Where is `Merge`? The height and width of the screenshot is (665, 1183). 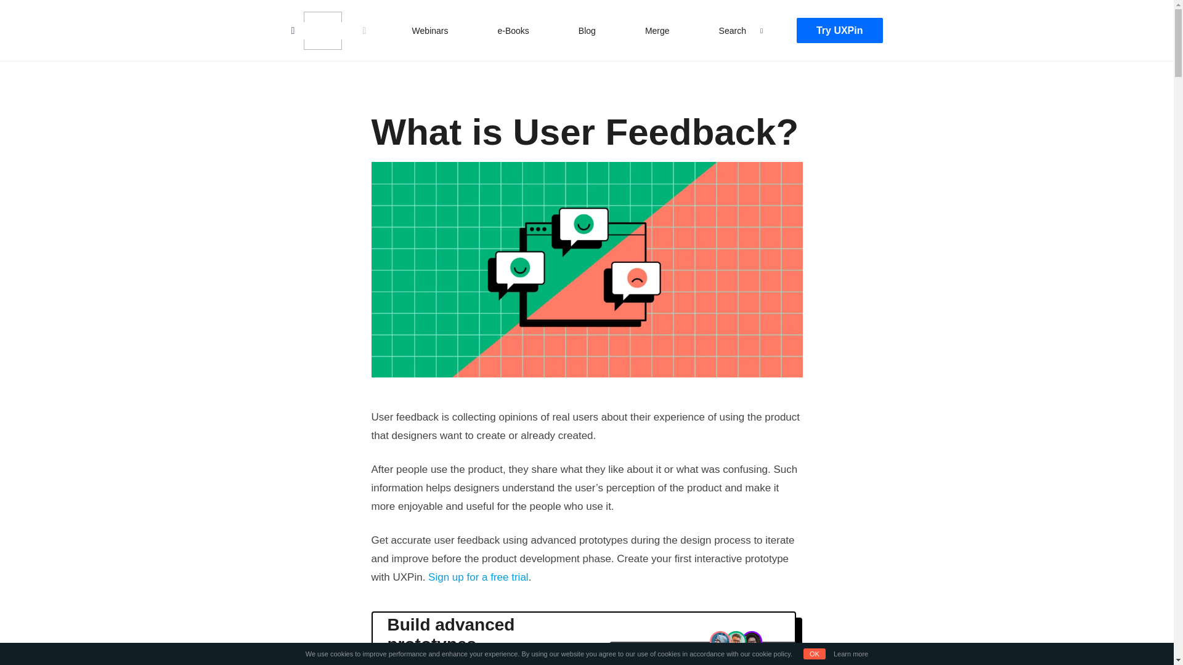 Merge is located at coordinates (657, 30).